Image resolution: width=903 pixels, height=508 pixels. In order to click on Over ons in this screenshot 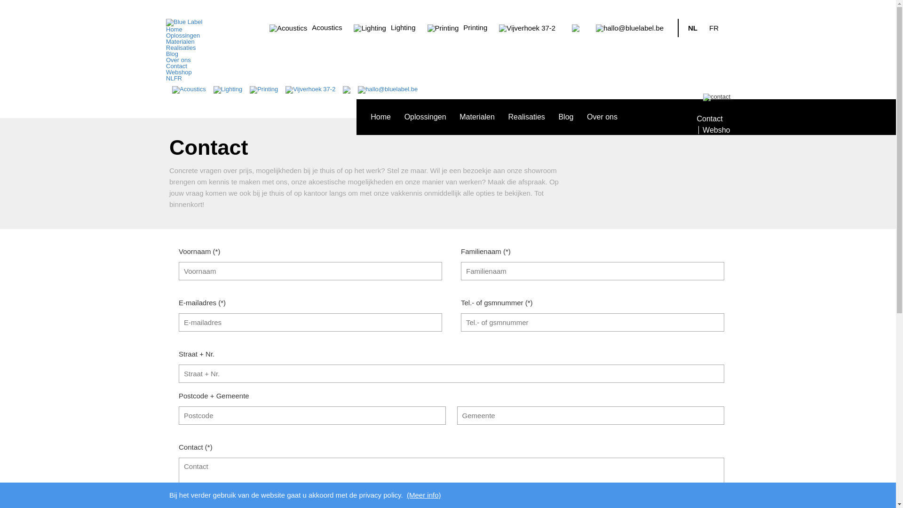, I will do `click(602, 117)`.